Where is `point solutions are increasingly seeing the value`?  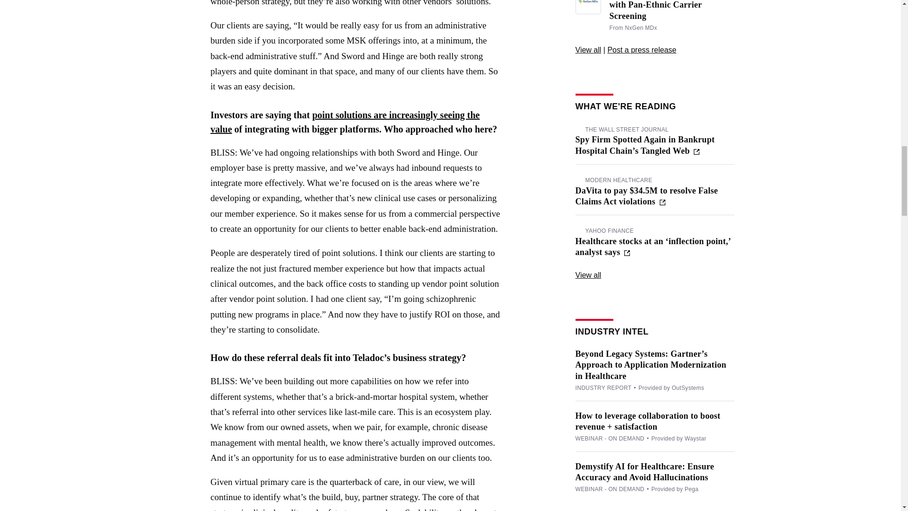
point solutions are increasingly seeing the value is located at coordinates (345, 122).